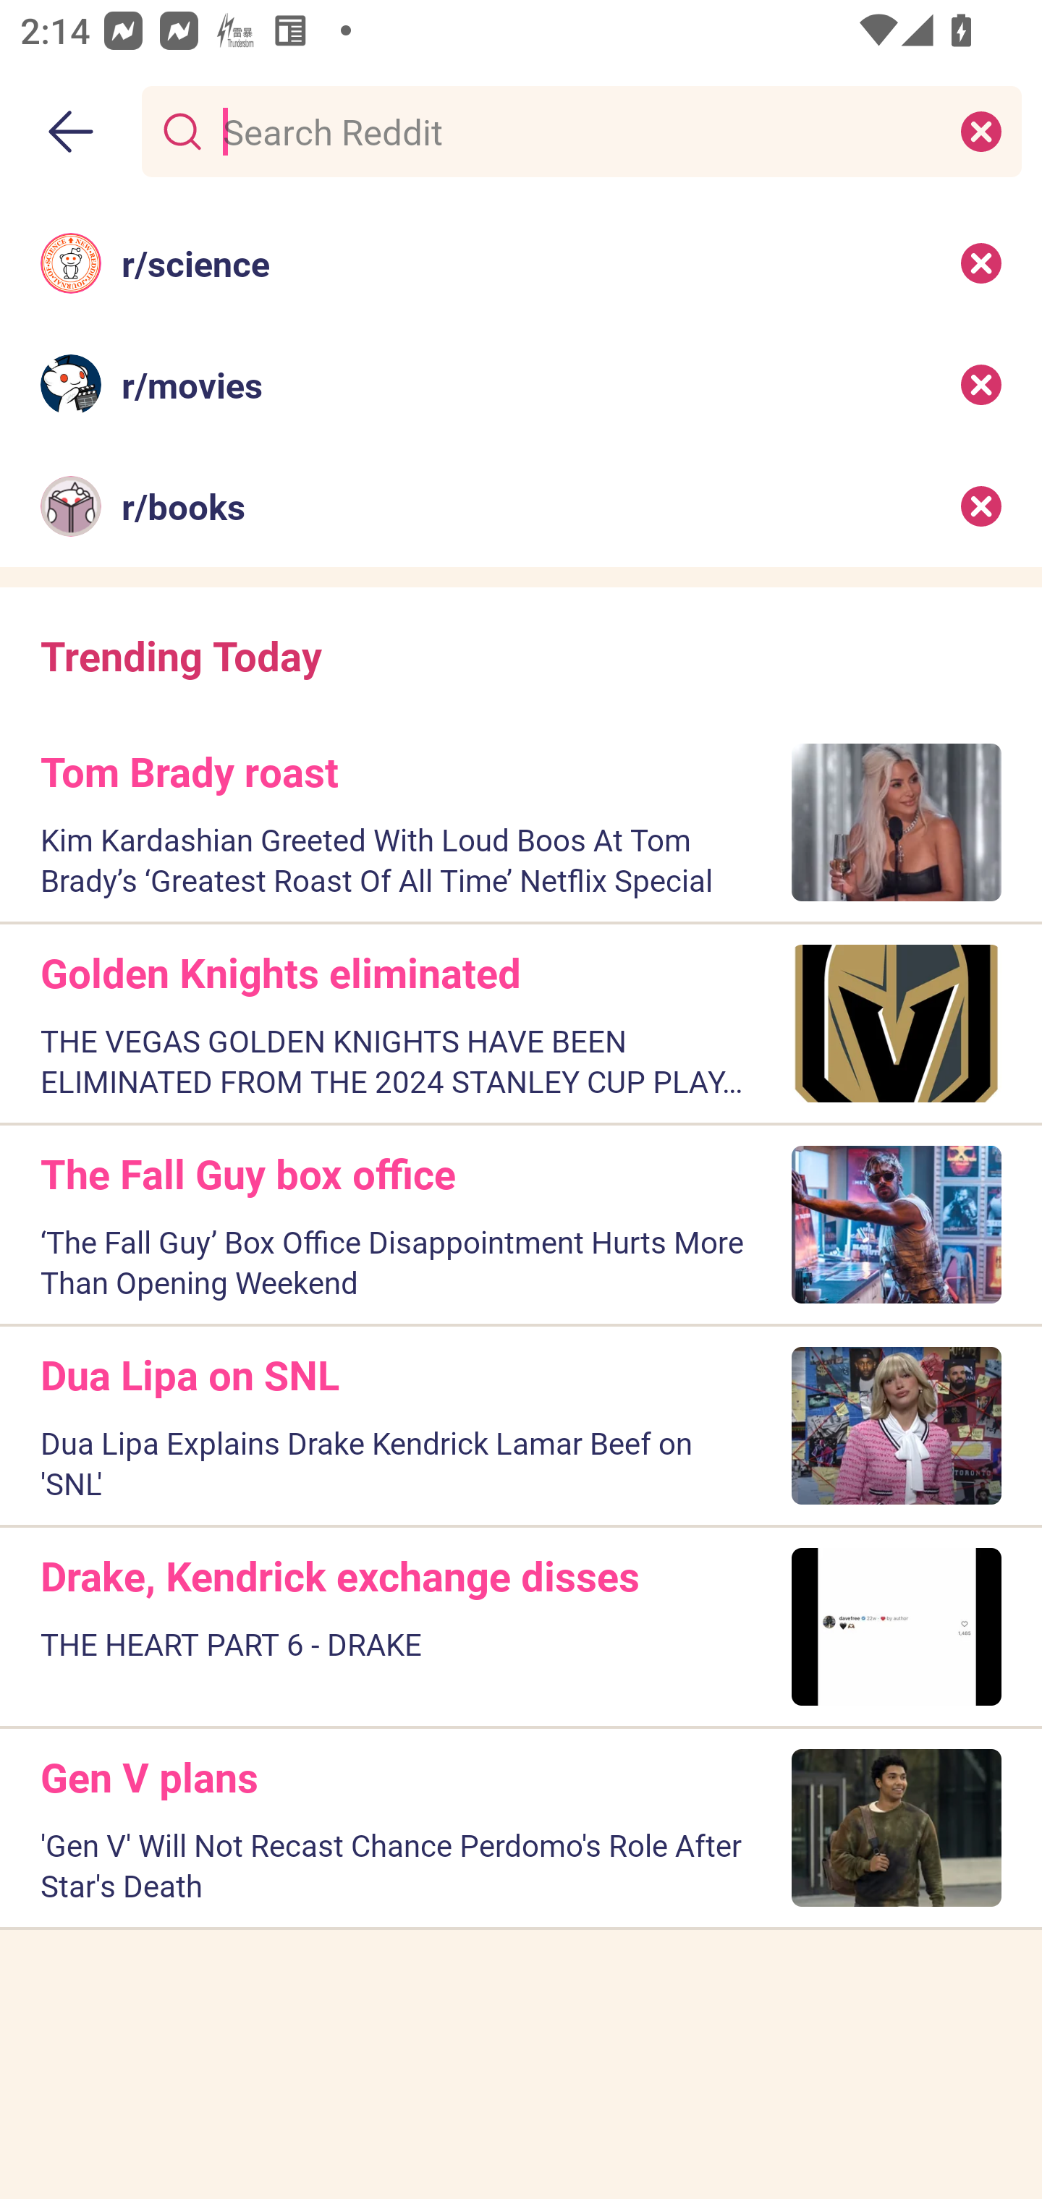  I want to click on Back, so click(71, 132).